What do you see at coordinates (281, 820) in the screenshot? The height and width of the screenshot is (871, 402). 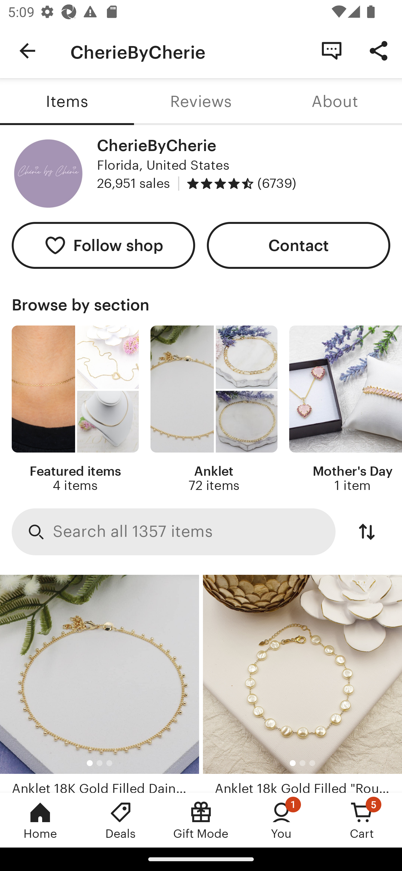 I see `You, 1 new notification You` at bounding box center [281, 820].